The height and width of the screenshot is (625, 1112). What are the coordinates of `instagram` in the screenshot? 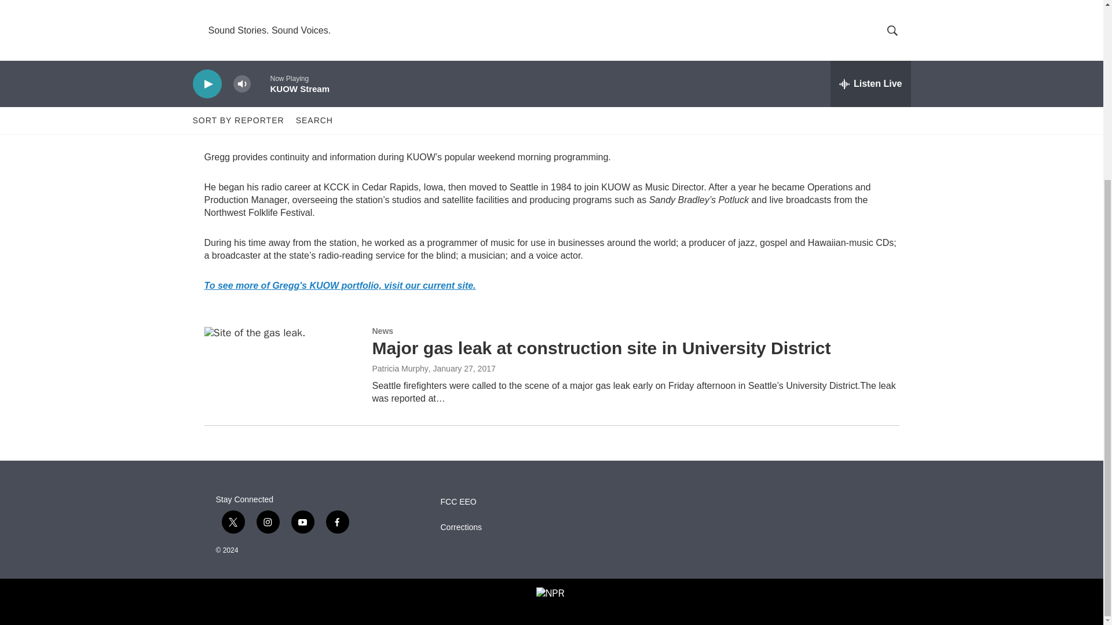 It's located at (267, 522).